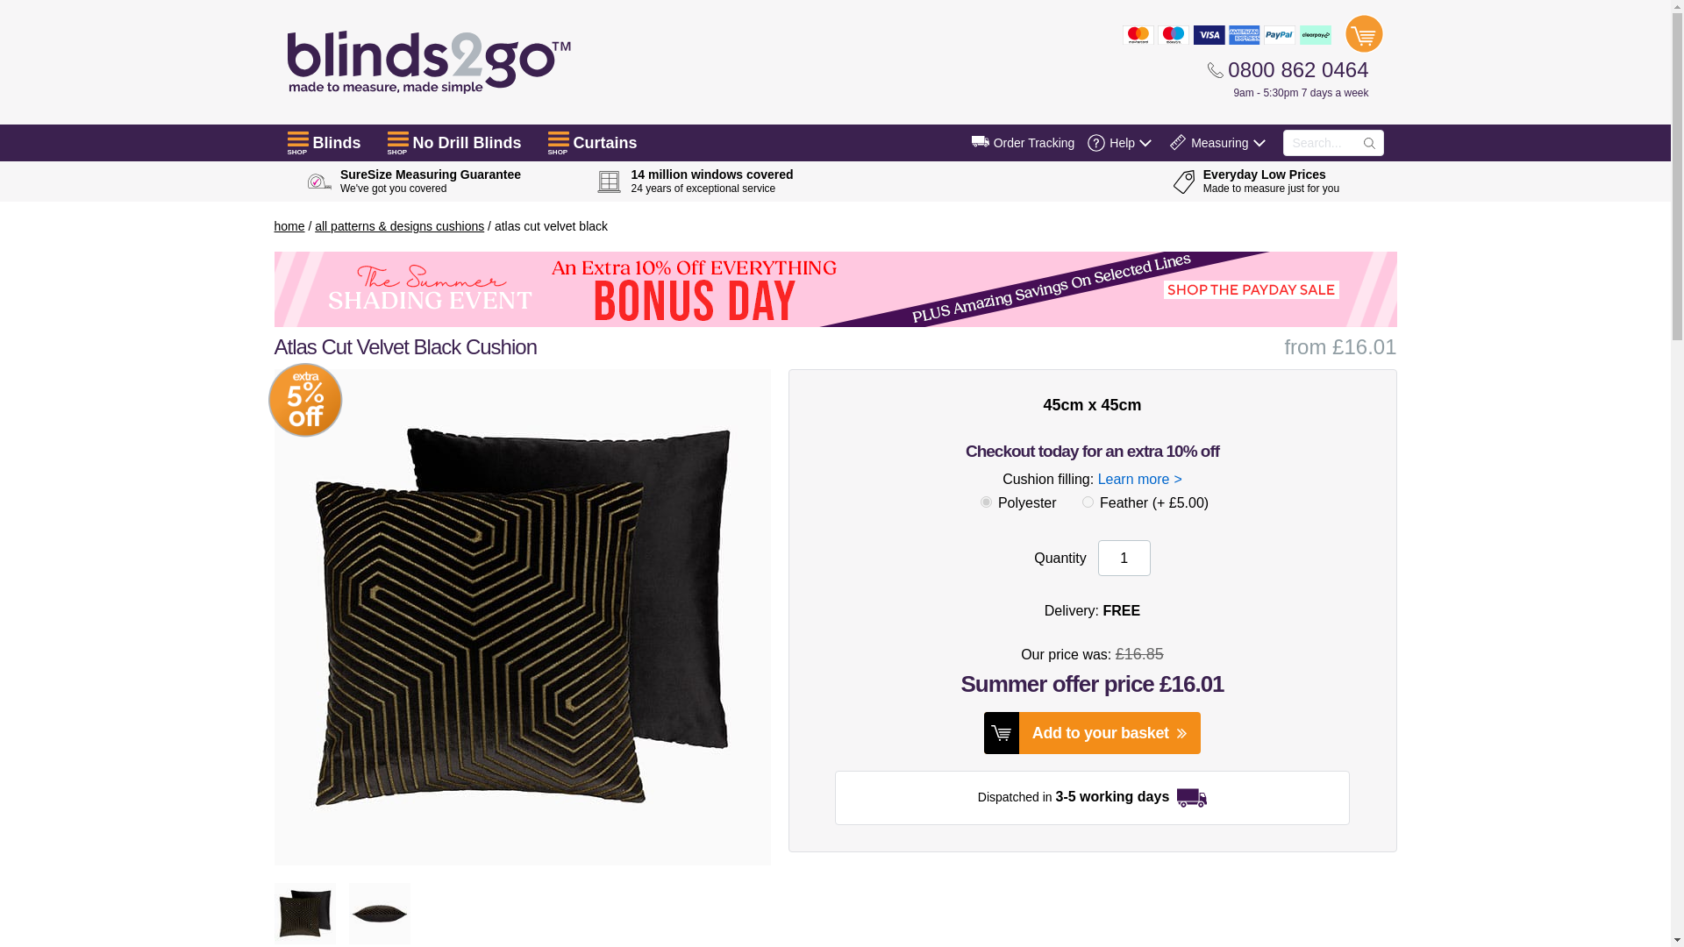 This screenshot has width=1684, height=947. What do you see at coordinates (298, 139) in the screenshot?
I see `burger icon` at bounding box center [298, 139].